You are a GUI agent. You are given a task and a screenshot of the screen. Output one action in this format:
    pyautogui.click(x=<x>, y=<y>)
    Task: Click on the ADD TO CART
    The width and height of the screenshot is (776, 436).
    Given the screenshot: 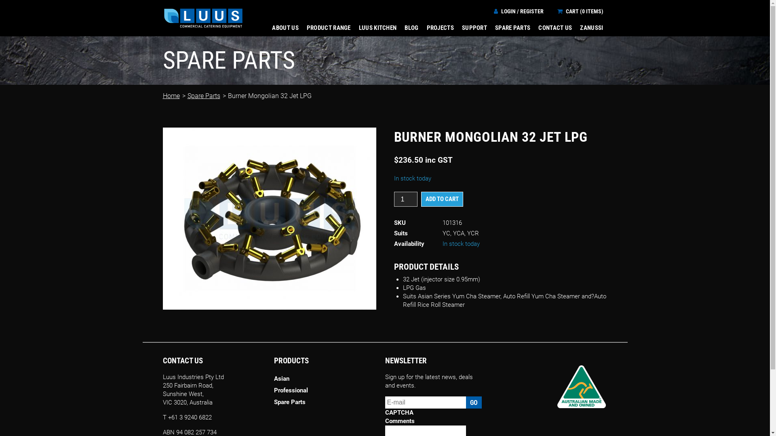 What is the action you would take?
    pyautogui.click(x=442, y=199)
    